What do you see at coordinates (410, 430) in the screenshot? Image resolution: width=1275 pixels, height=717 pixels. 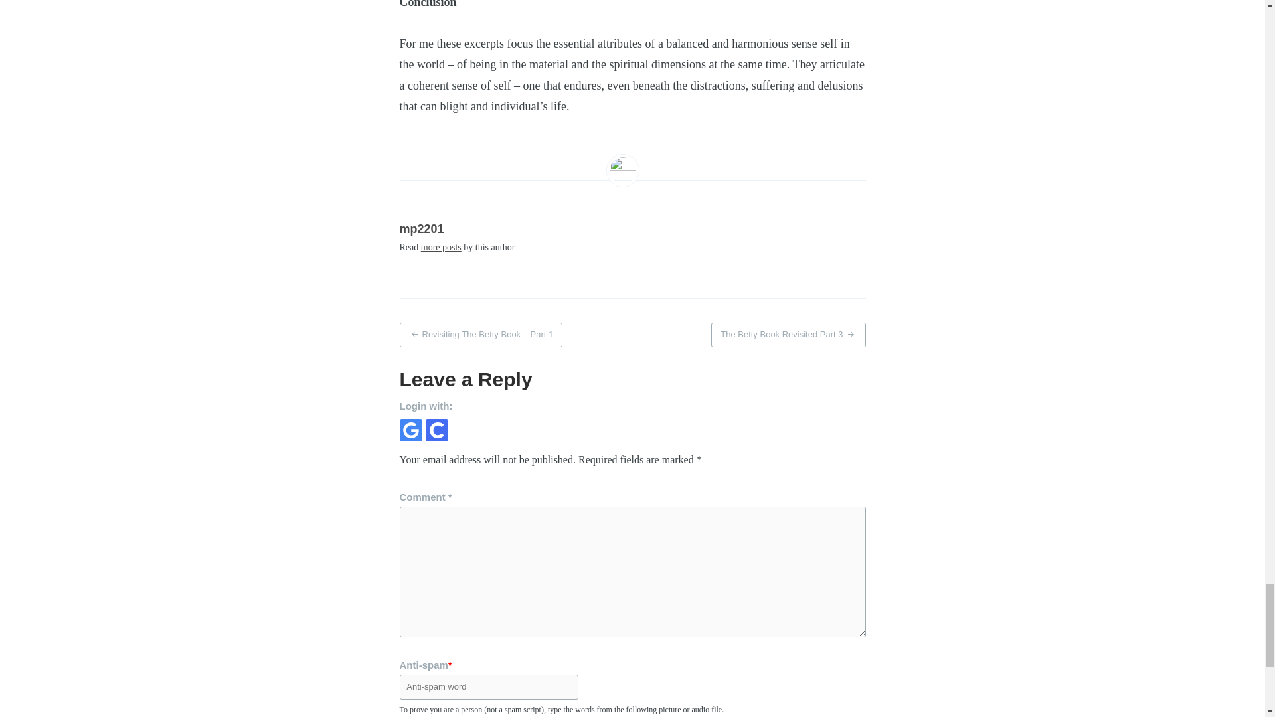 I see `Continue with Google` at bounding box center [410, 430].